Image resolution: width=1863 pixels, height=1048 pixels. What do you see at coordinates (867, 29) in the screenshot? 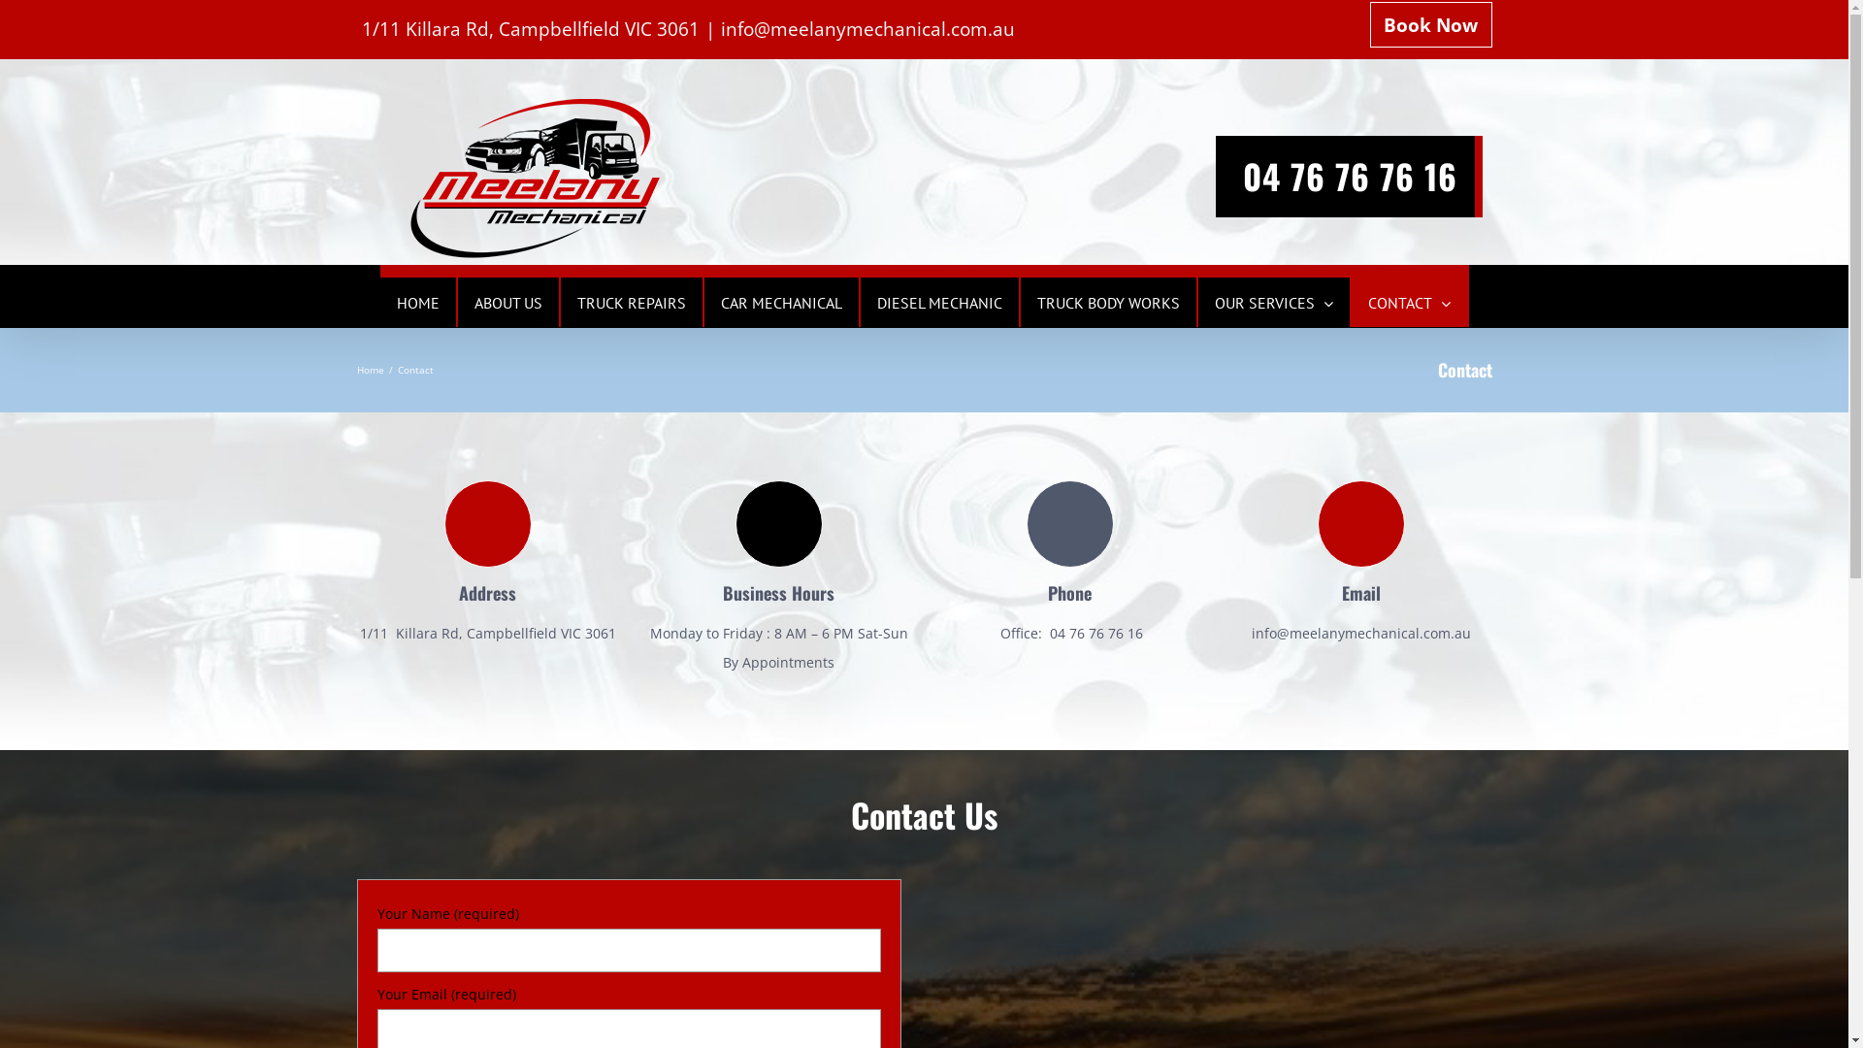
I see `info@meelanymechanical.com.au` at bounding box center [867, 29].